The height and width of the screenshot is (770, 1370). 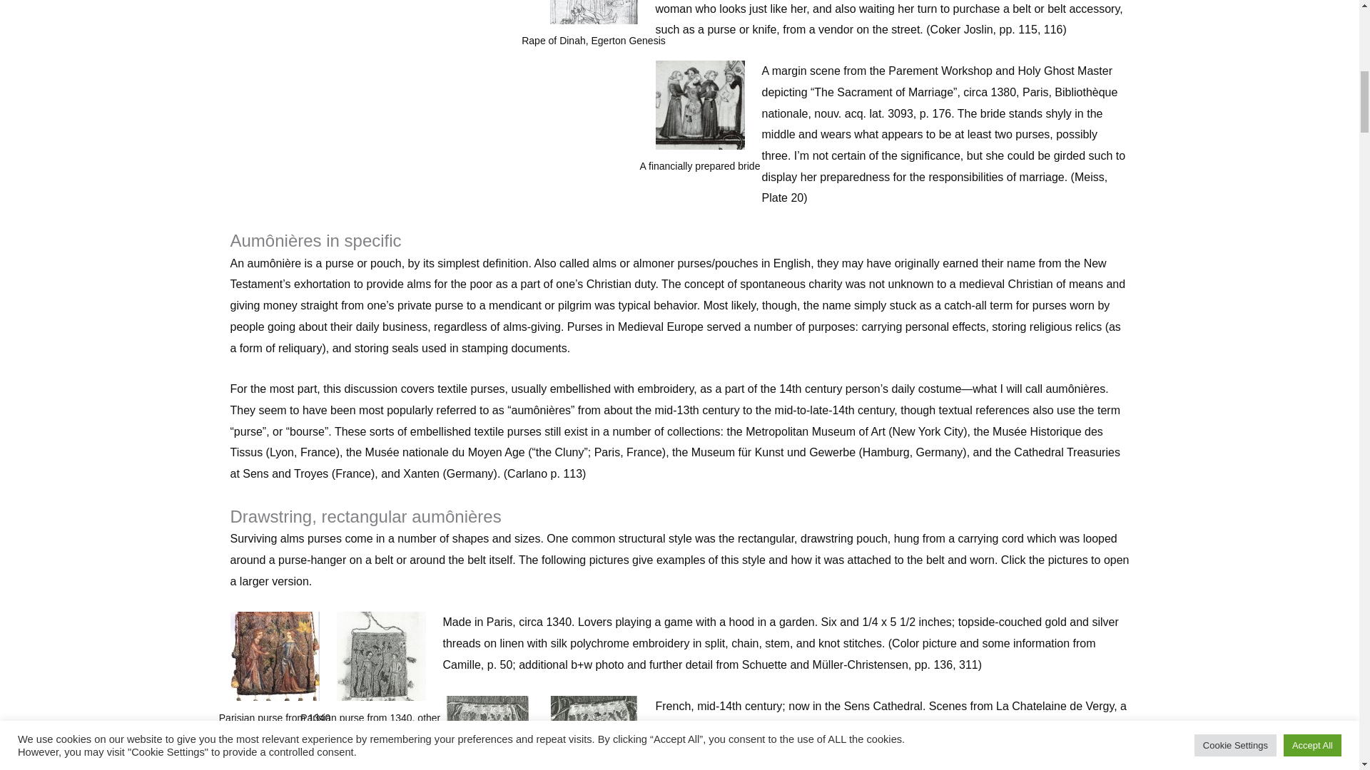 What do you see at coordinates (594, 733) in the screenshot?
I see `Purse in the Sens Cathedral, other side` at bounding box center [594, 733].